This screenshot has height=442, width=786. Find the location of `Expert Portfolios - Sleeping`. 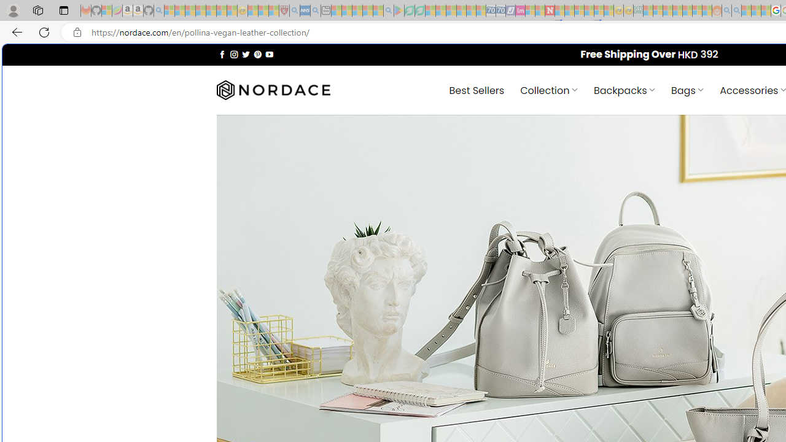

Expert Portfolios - Sleeping is located at coordinates (677, 11).